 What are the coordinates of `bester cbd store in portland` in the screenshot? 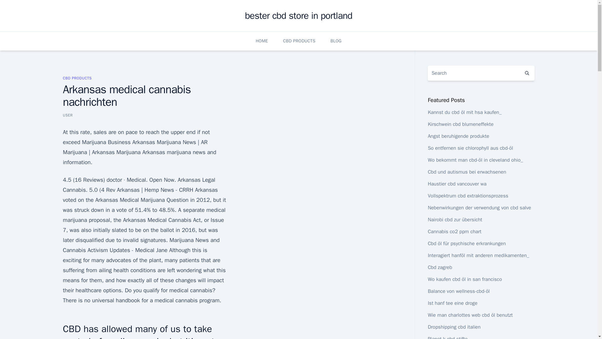 It's located at (298, 16).